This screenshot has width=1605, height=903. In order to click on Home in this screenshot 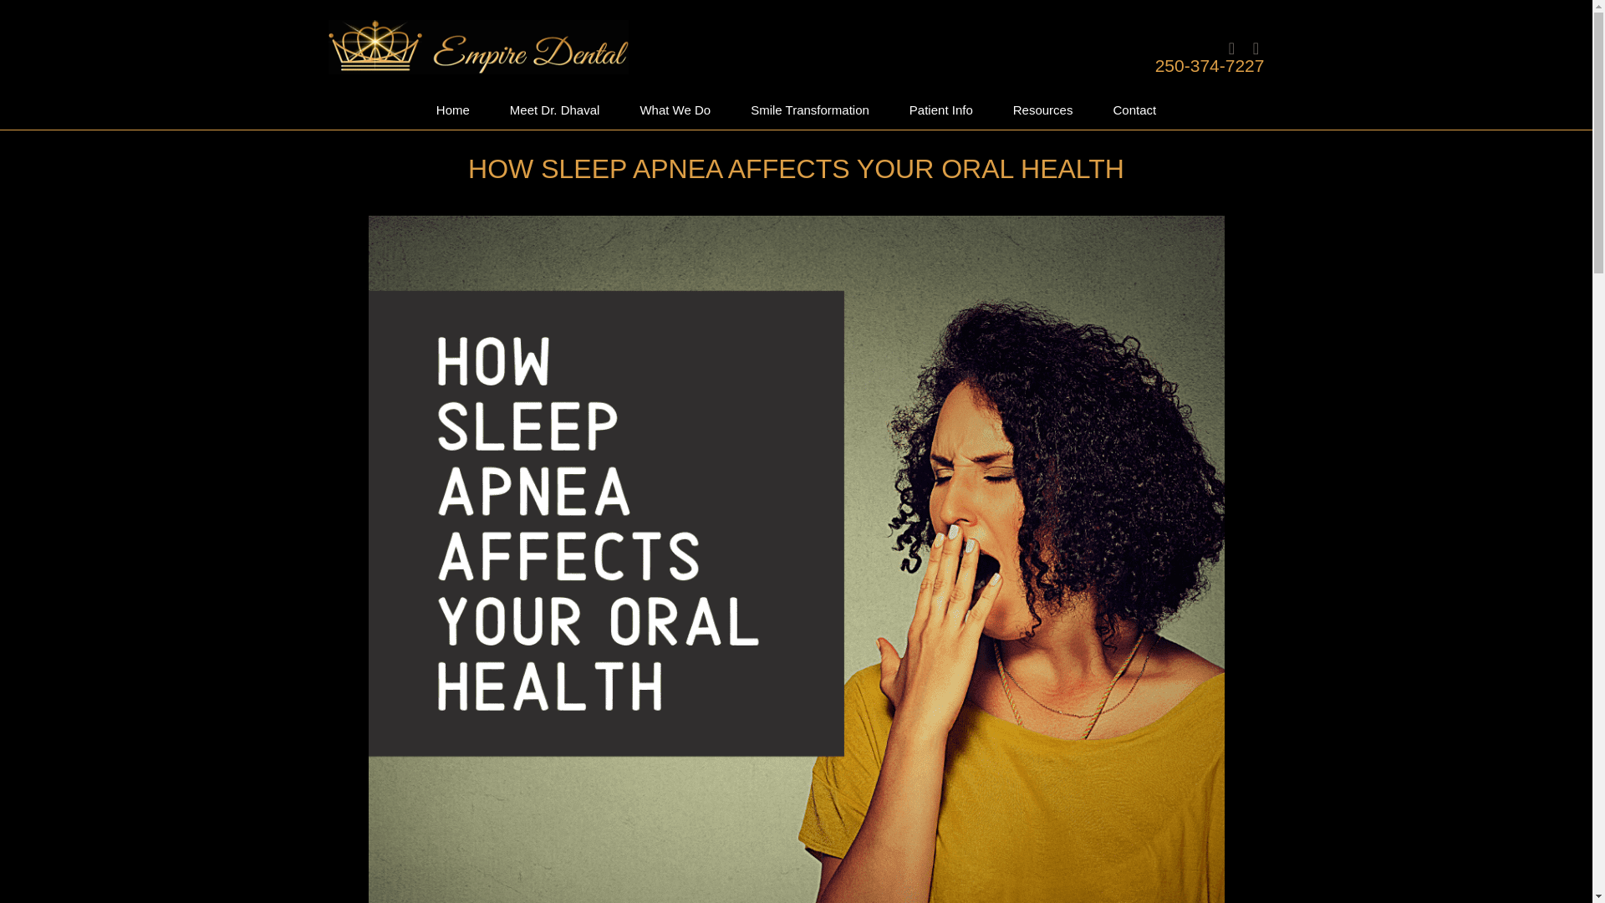, I will do `click(452, 110)`.